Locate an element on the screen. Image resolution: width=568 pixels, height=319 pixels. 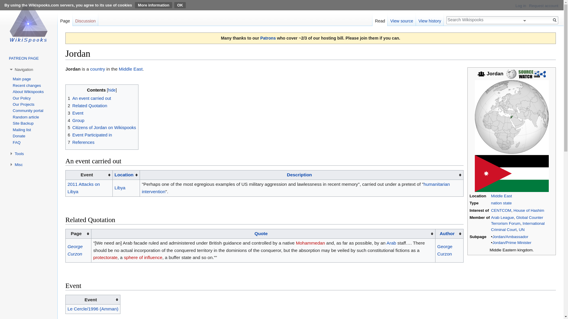
7 References is located at coordinates (81, 142).